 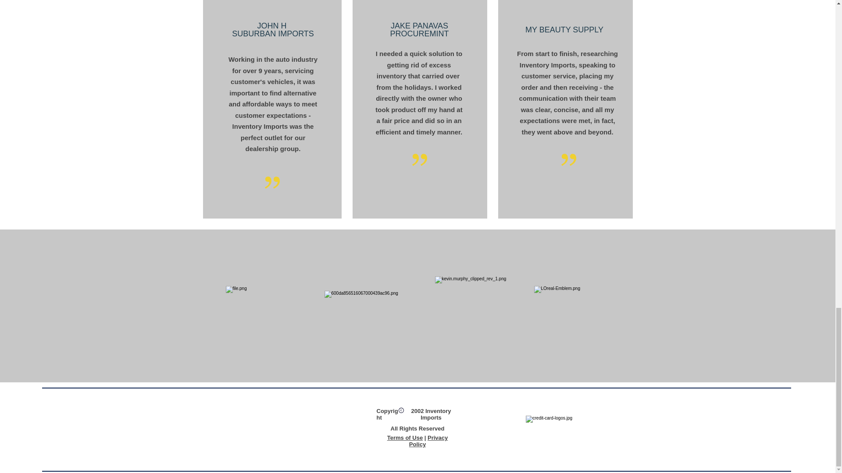 I want to click on Terms of Use, so click(x=405, y=438).